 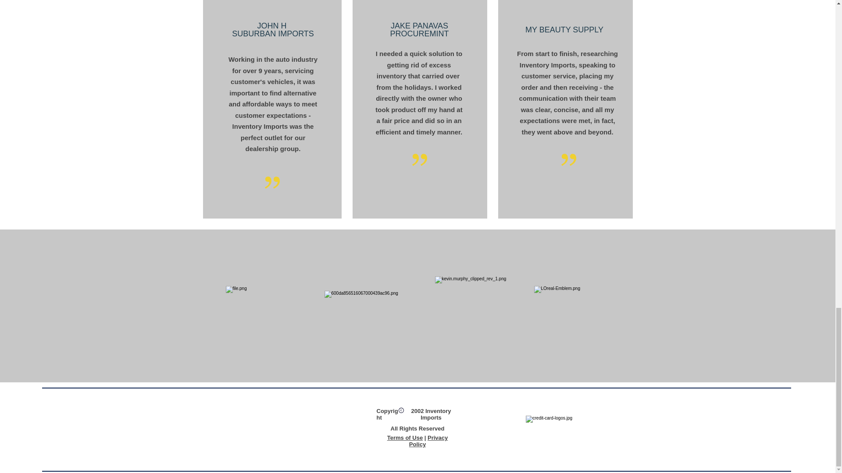 I want to click on Terms of Use, so click(x=405, y=438).